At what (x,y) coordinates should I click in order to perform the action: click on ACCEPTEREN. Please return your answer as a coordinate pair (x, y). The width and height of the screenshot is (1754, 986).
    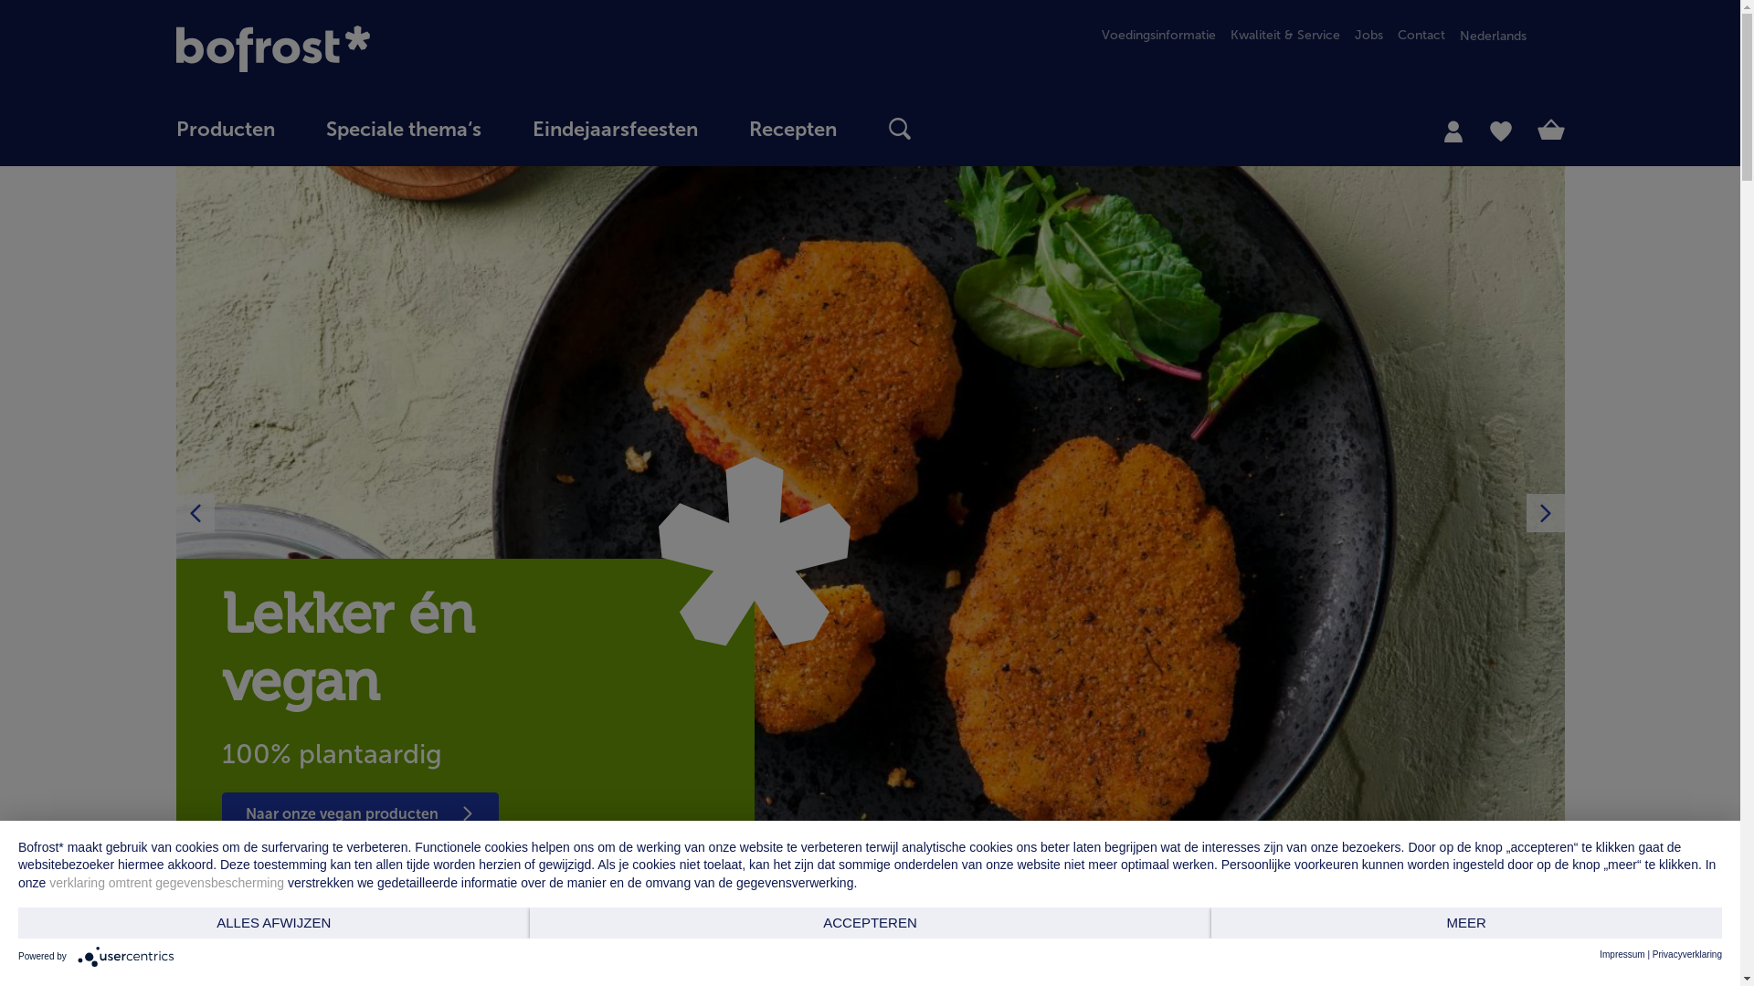
    Looking at the image, I should click on (871, 924).